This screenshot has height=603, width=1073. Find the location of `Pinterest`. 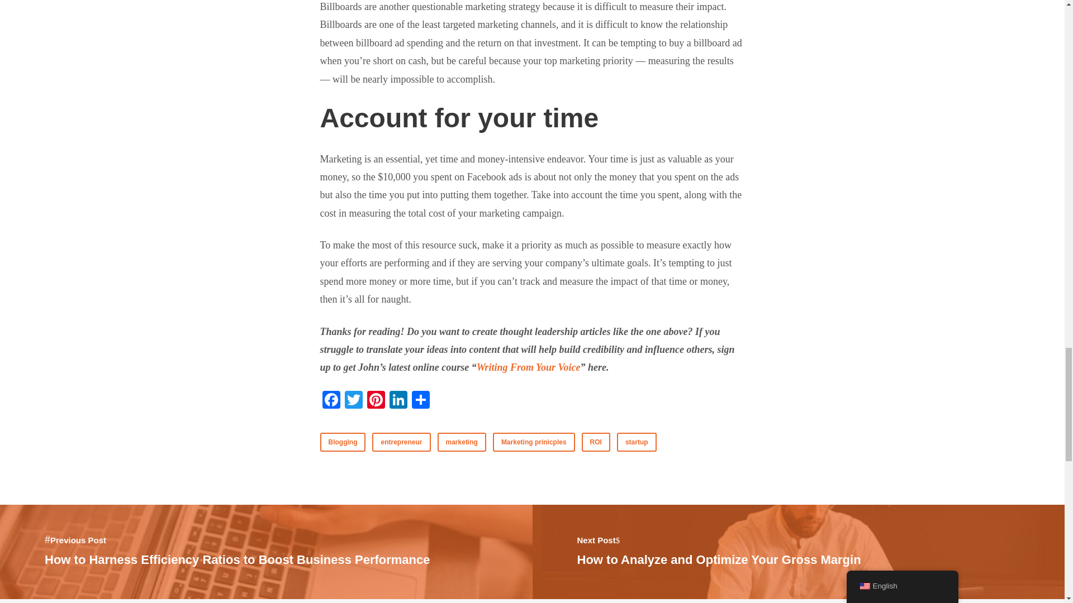

Pinterest is located at coordinates (798, 553).